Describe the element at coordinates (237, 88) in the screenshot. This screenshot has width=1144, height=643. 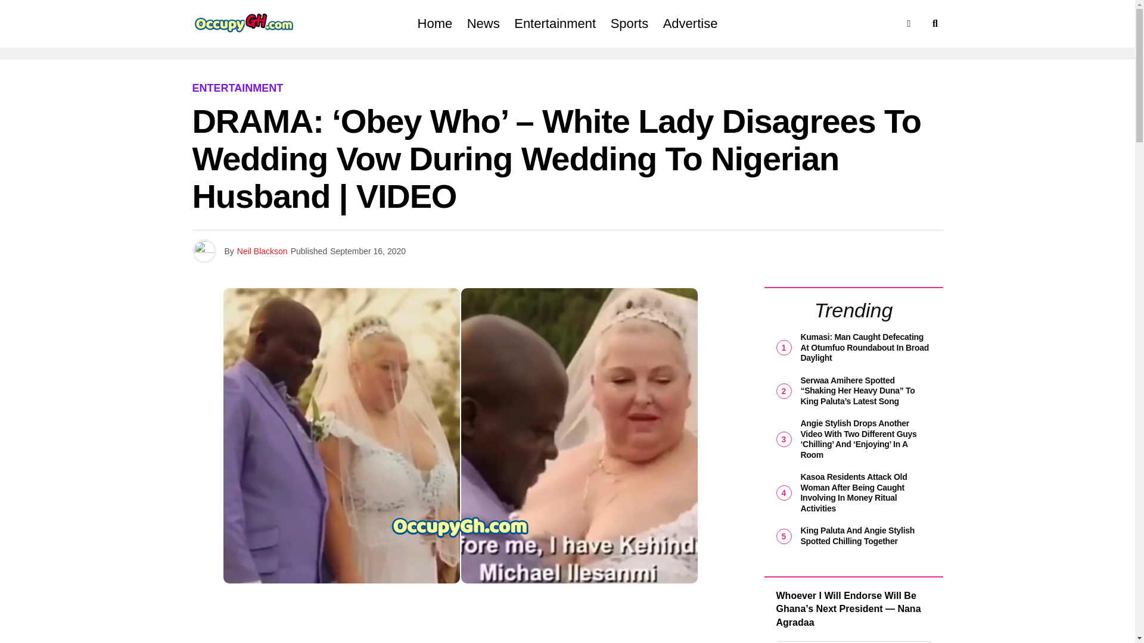
I see `ENTERTAINMENT` at that location.